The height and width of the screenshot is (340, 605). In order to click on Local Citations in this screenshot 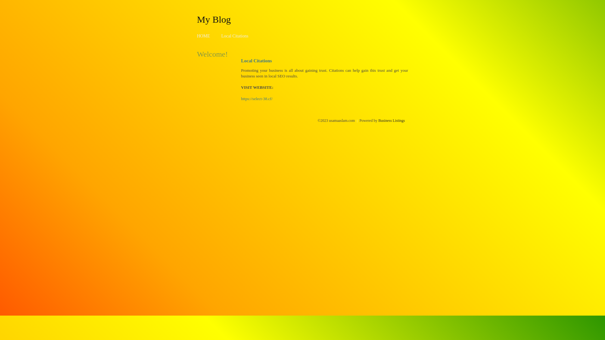, I will do `click(235, 36)`.